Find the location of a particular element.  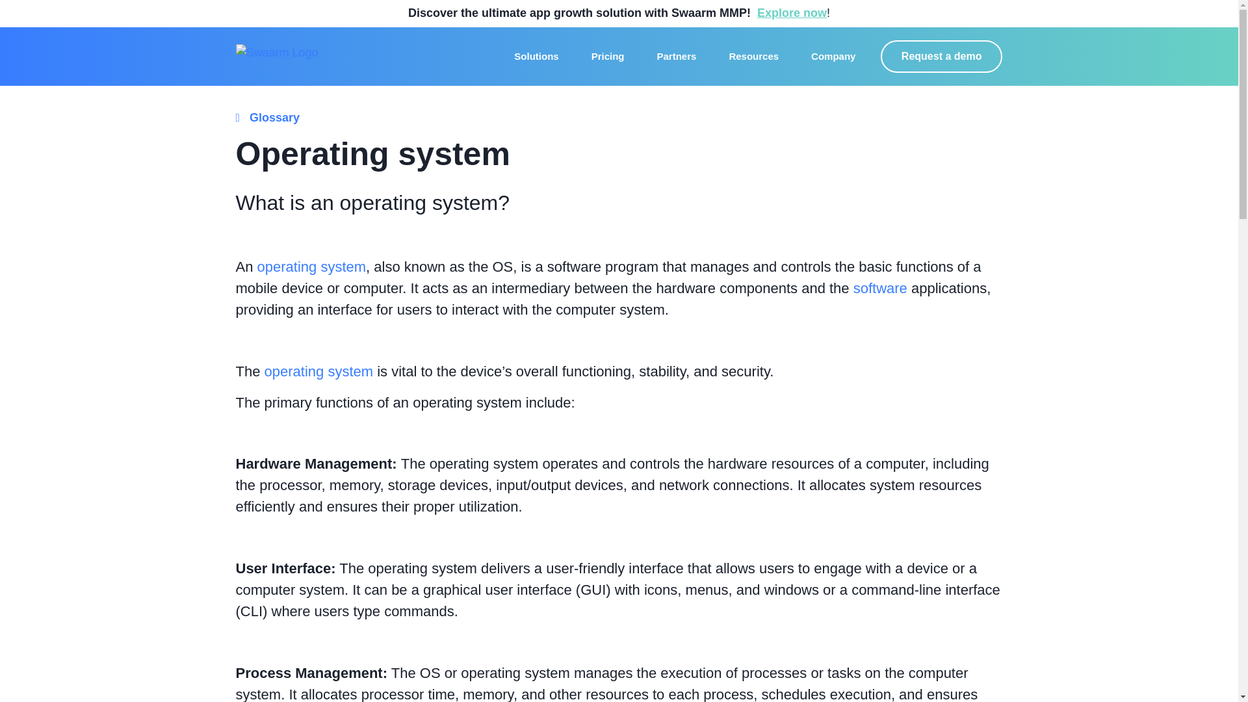

Resources is located at coordinates (754, 56).